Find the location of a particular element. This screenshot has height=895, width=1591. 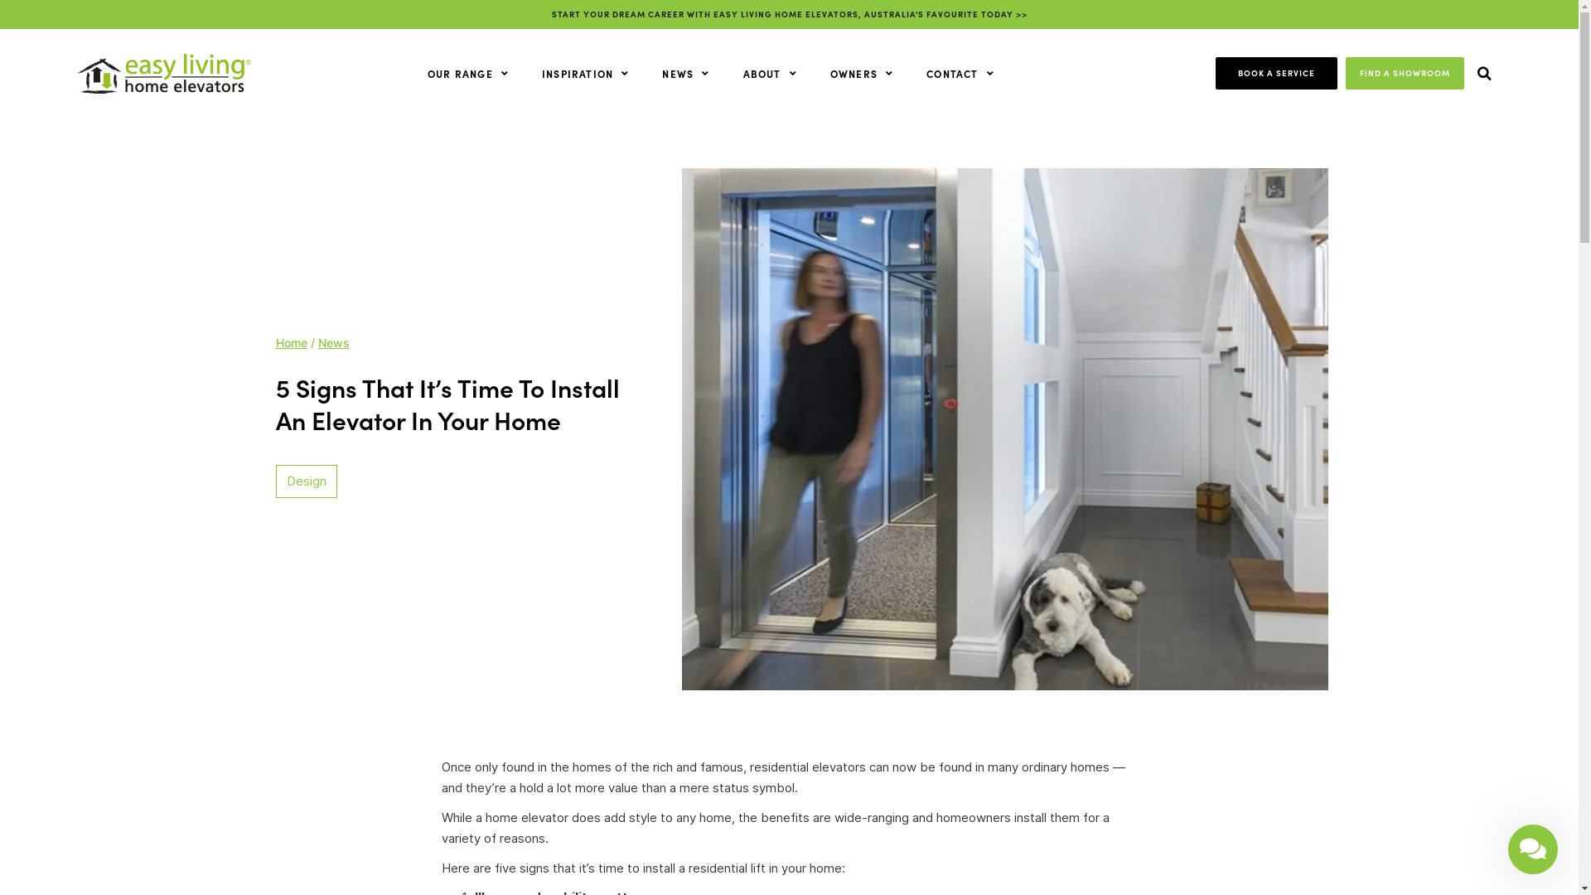

INSPIRATION is located at coordinates (585, 74).